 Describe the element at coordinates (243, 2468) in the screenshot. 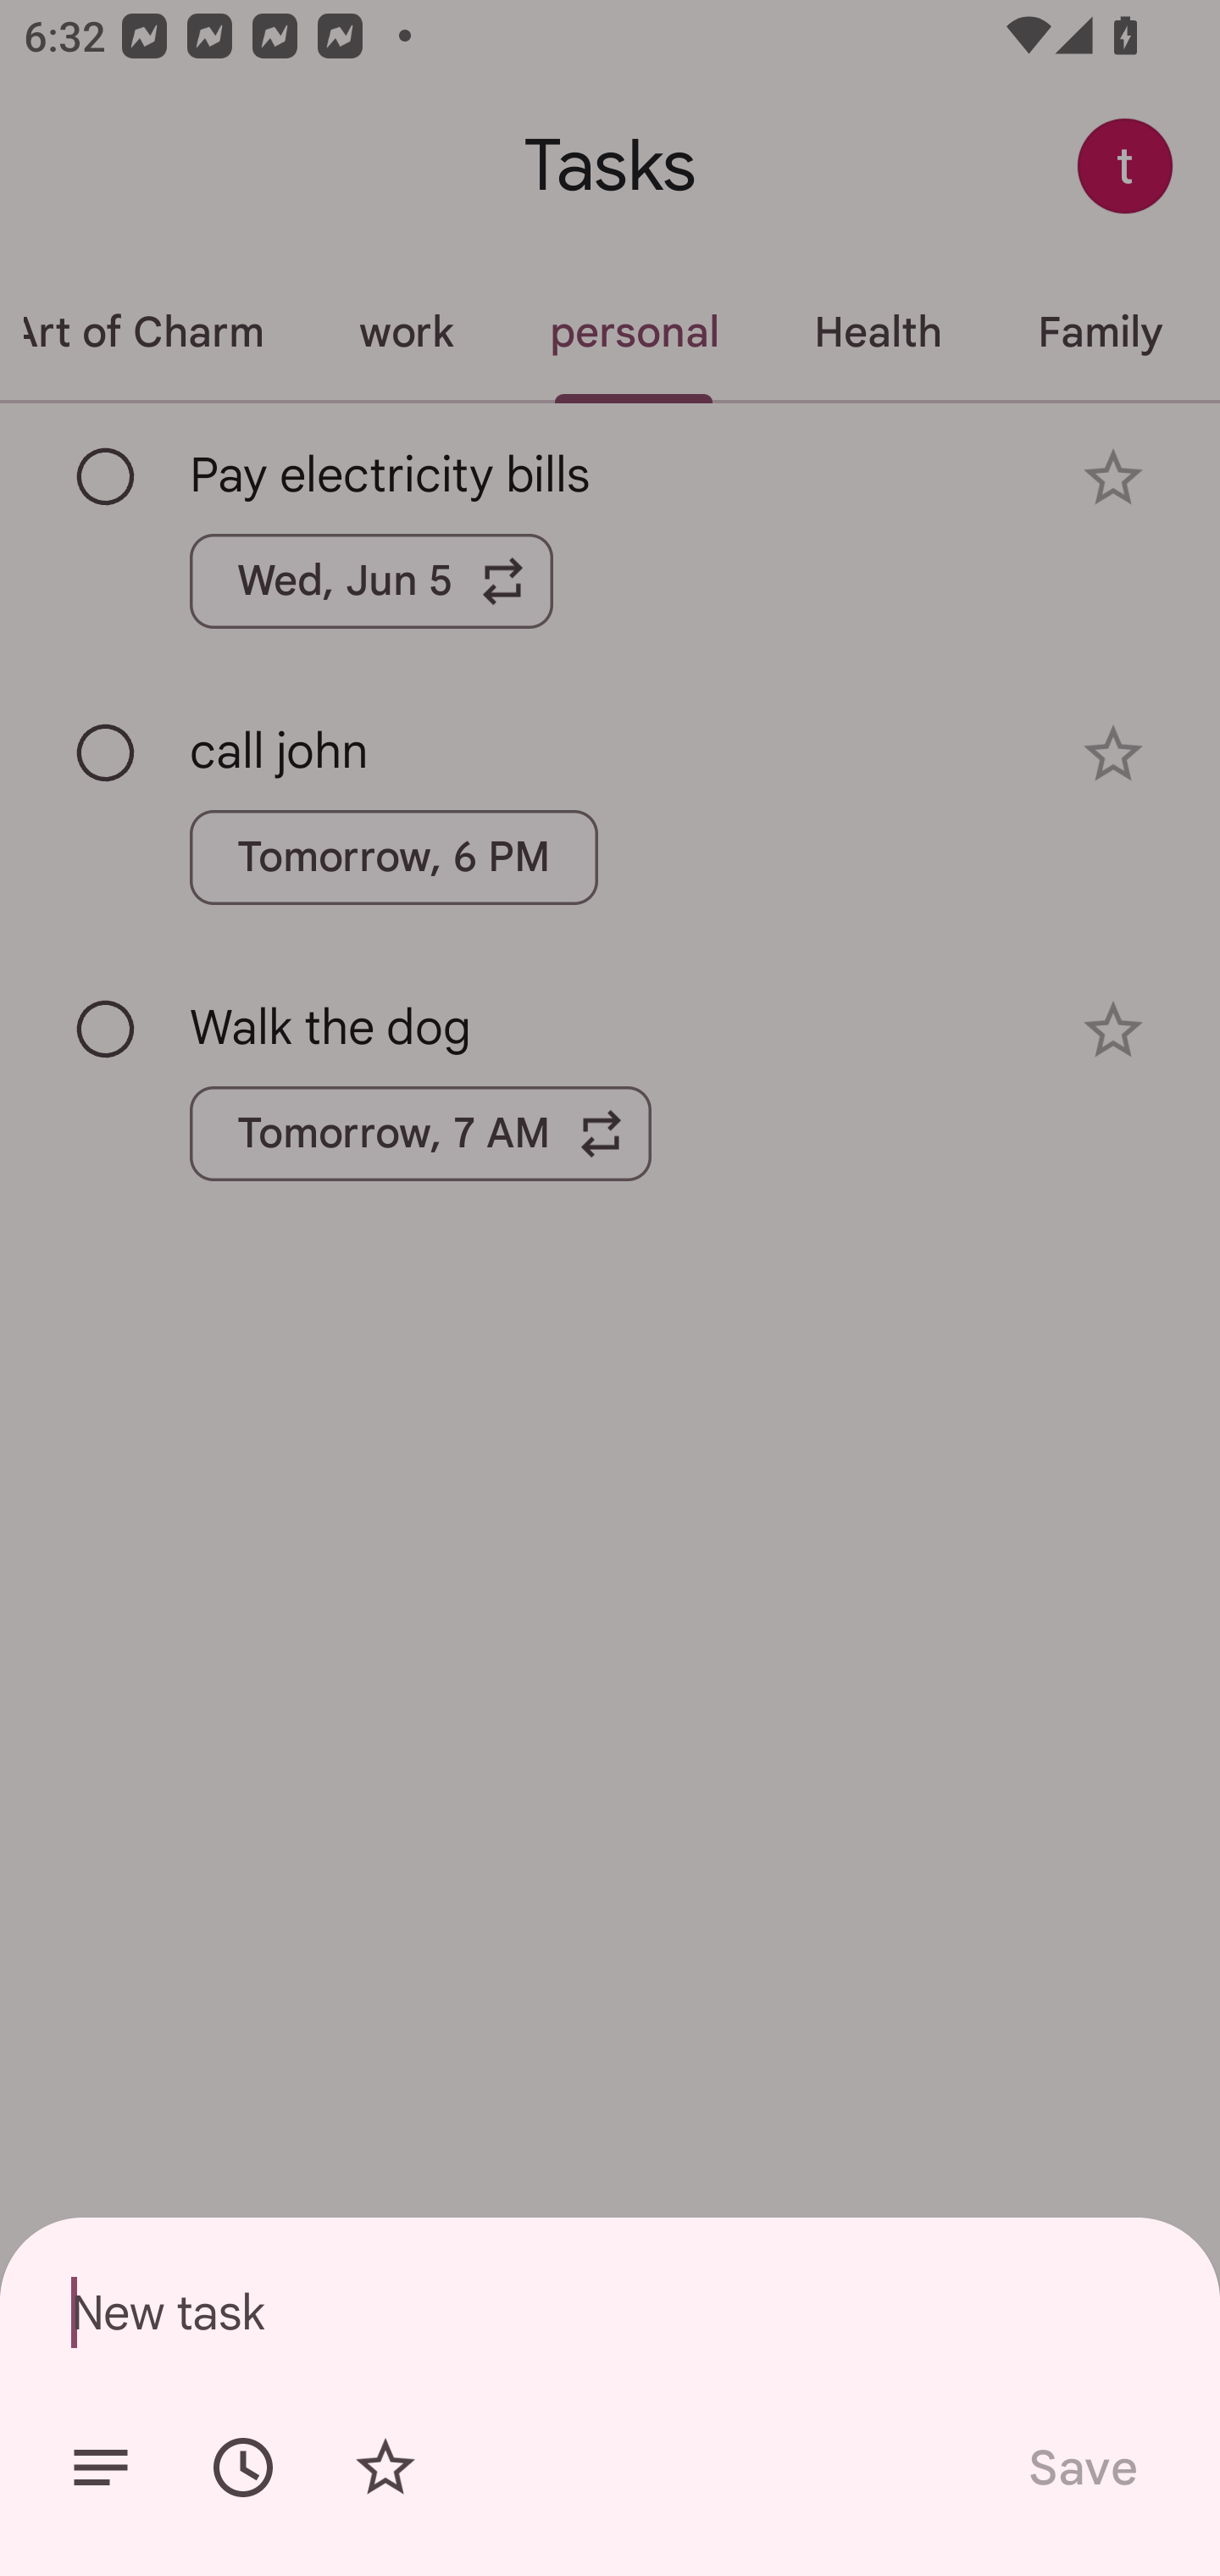

I see `Set date/time` at that location.